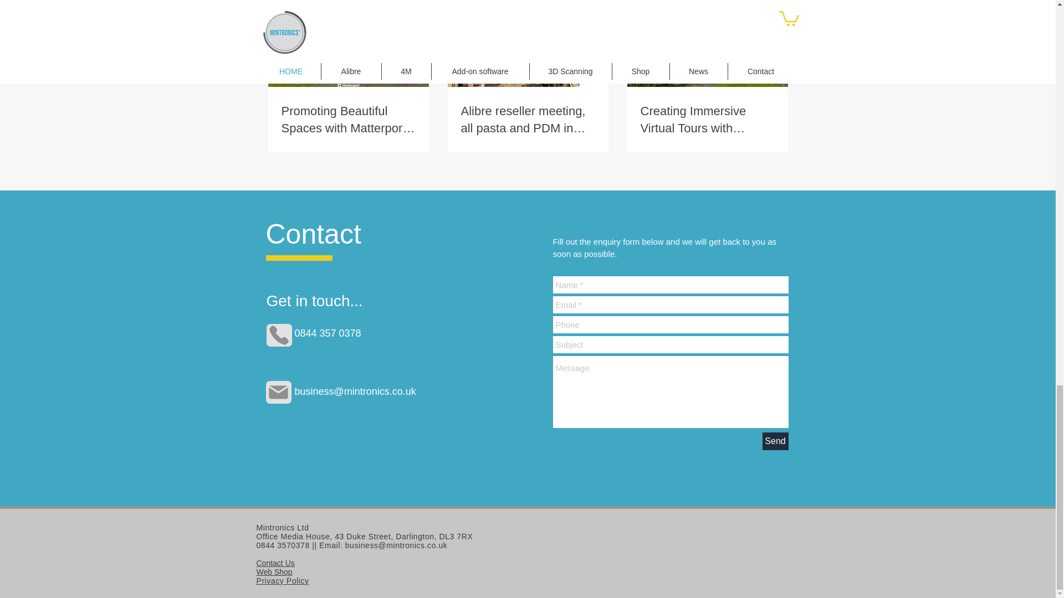 Image resolution: width=1064 pixels, height=598 pixels. What do you see at coordinates (775, 441) in the screenshot?
I see `Send` at bounding box center [775, 441].